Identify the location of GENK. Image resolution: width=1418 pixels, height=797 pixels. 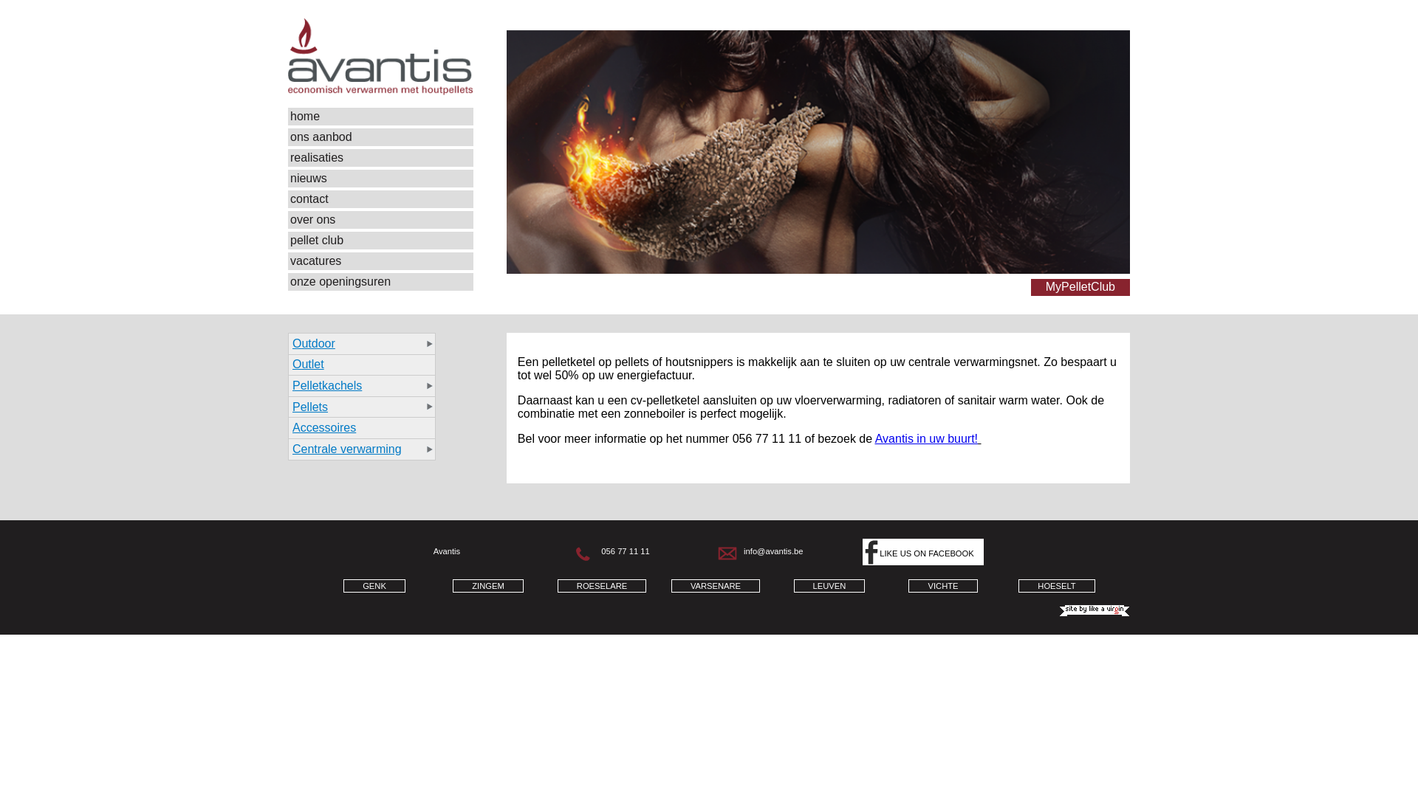
(374, 586).